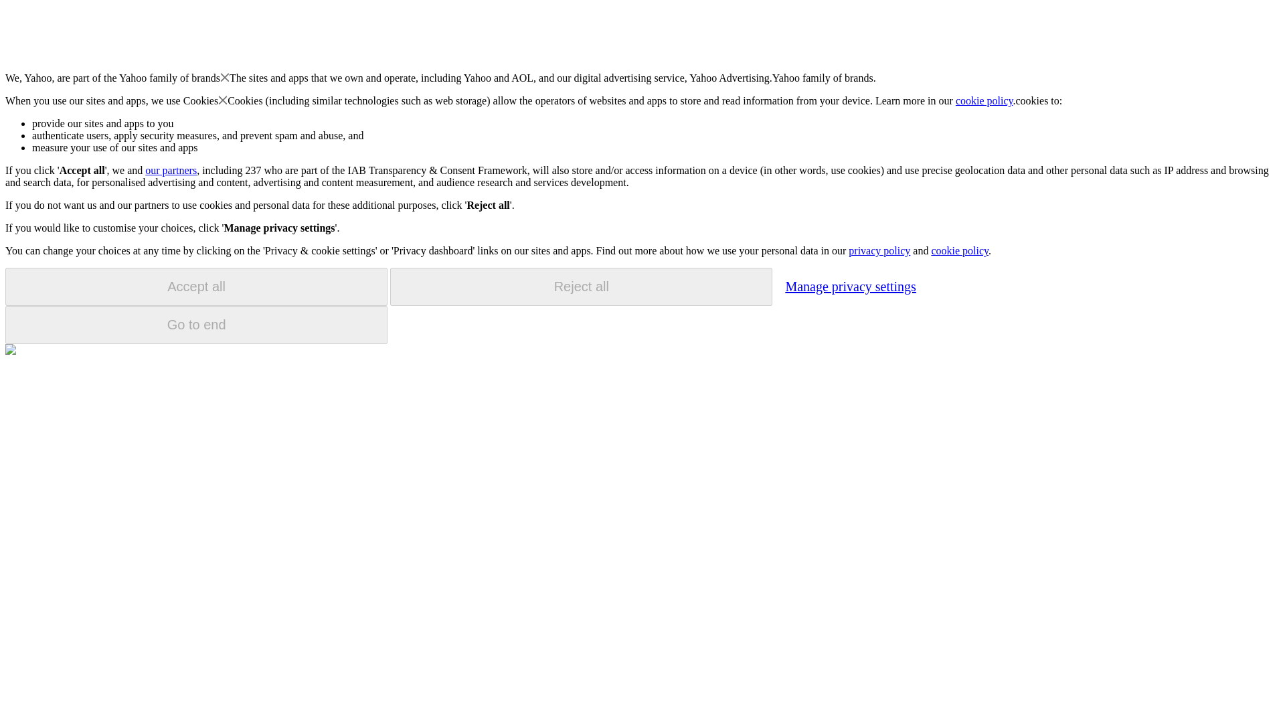 This screenshot has height=723, width=1285. Describe the element at coordinates (879, 250) in the screenshot. I see `privacy policy` at that location.